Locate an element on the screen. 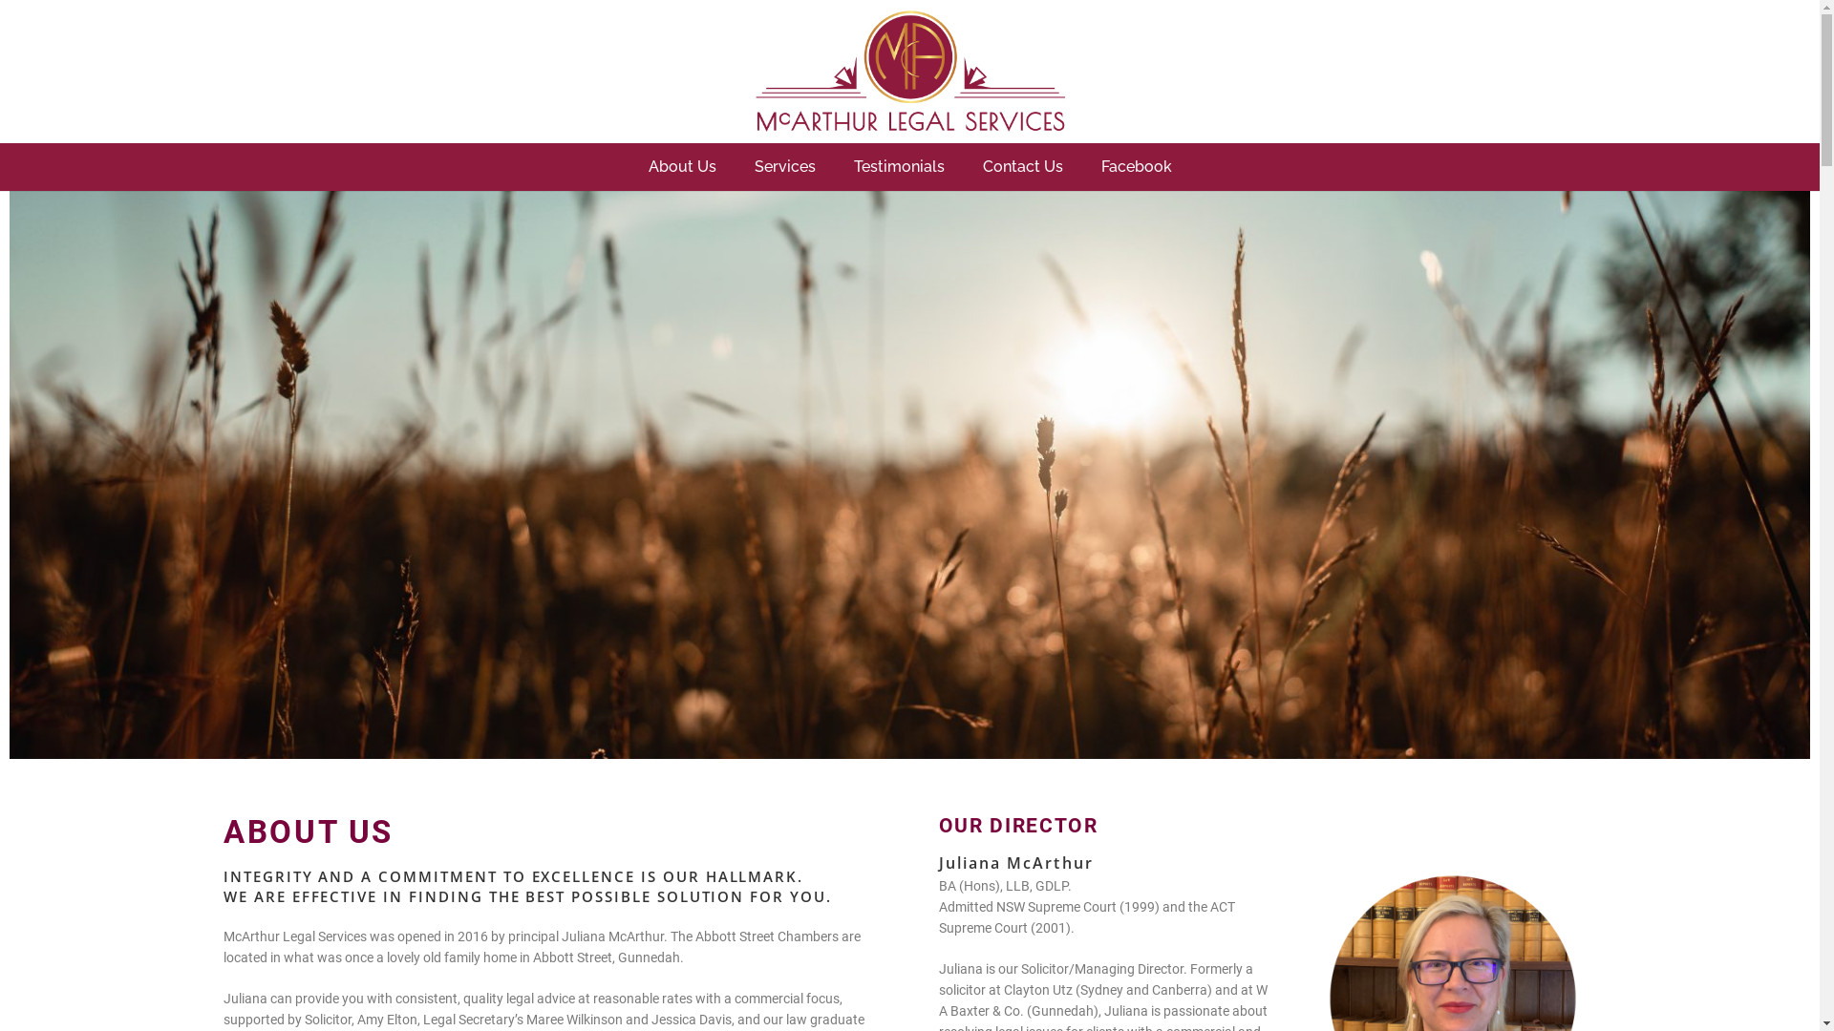 This screenshot has width=1834, height=1031. Testimonials is located at coordinates (900, 167).